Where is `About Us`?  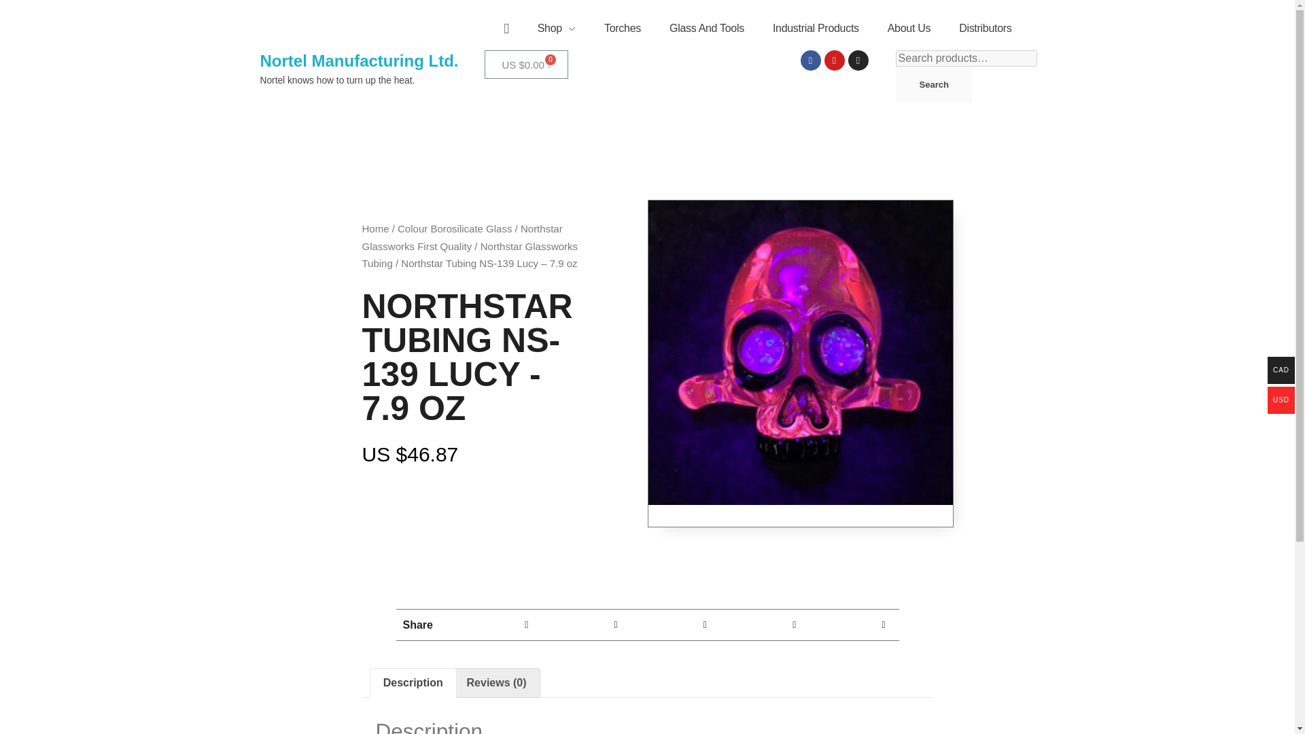 About Us is located at coordinates (909, 29).